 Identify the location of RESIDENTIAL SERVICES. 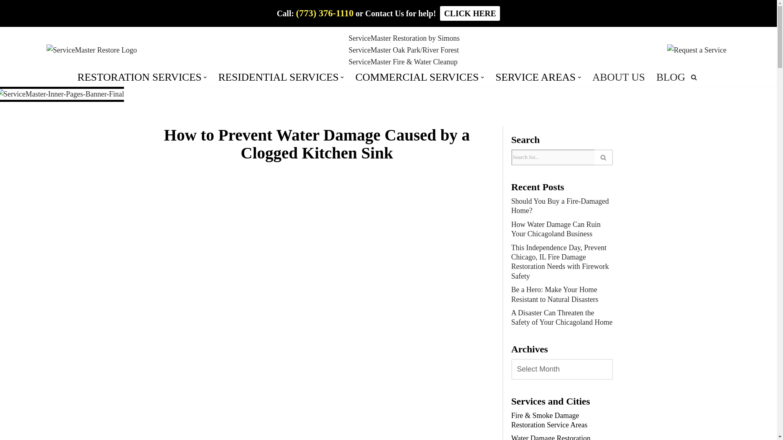
(278, 77).